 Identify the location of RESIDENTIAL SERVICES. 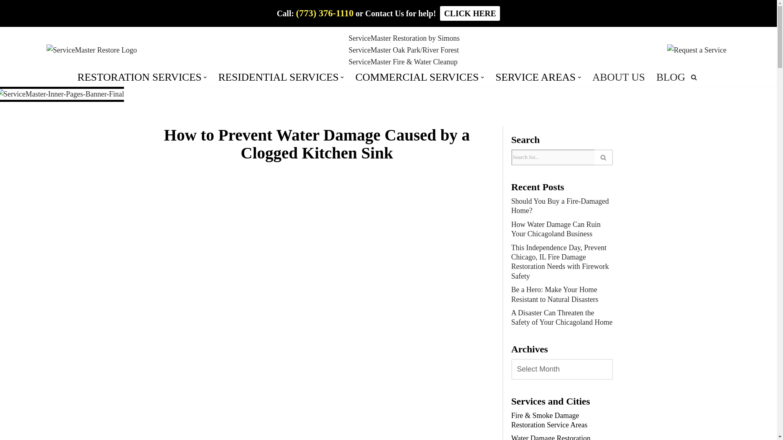
(278, 77).